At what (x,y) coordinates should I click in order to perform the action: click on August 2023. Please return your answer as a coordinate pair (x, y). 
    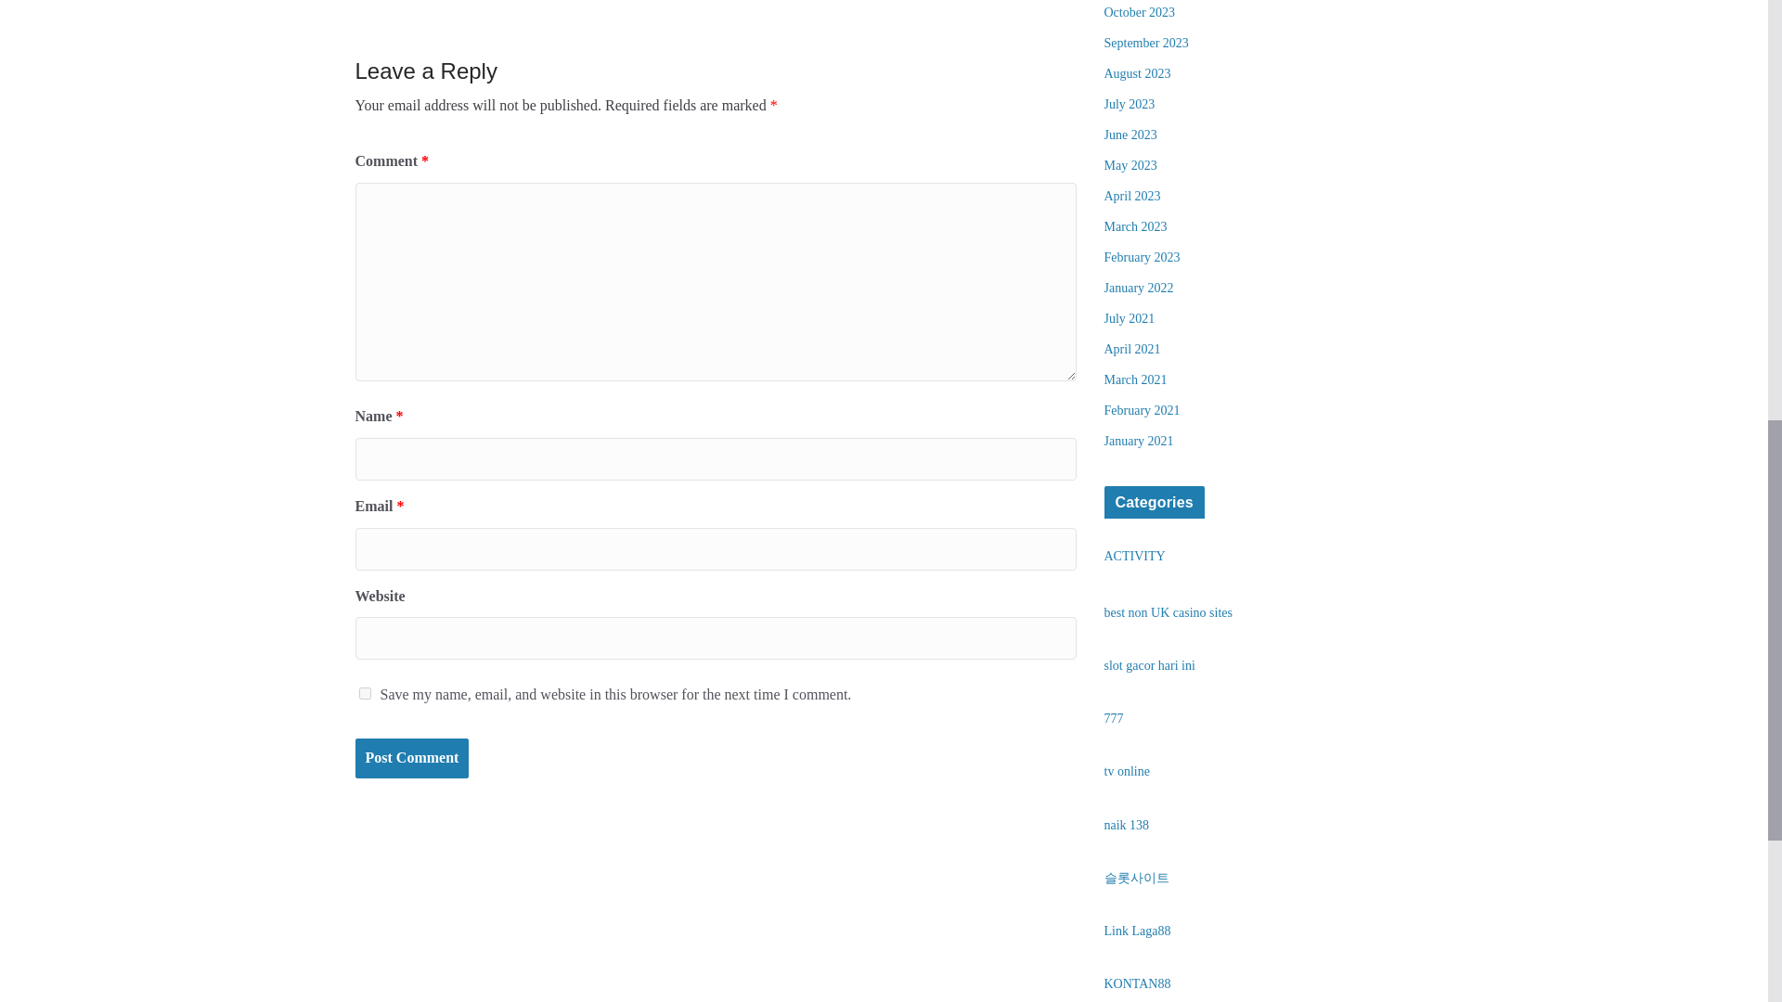
    Looking at the image, I should click on (1138, 74).